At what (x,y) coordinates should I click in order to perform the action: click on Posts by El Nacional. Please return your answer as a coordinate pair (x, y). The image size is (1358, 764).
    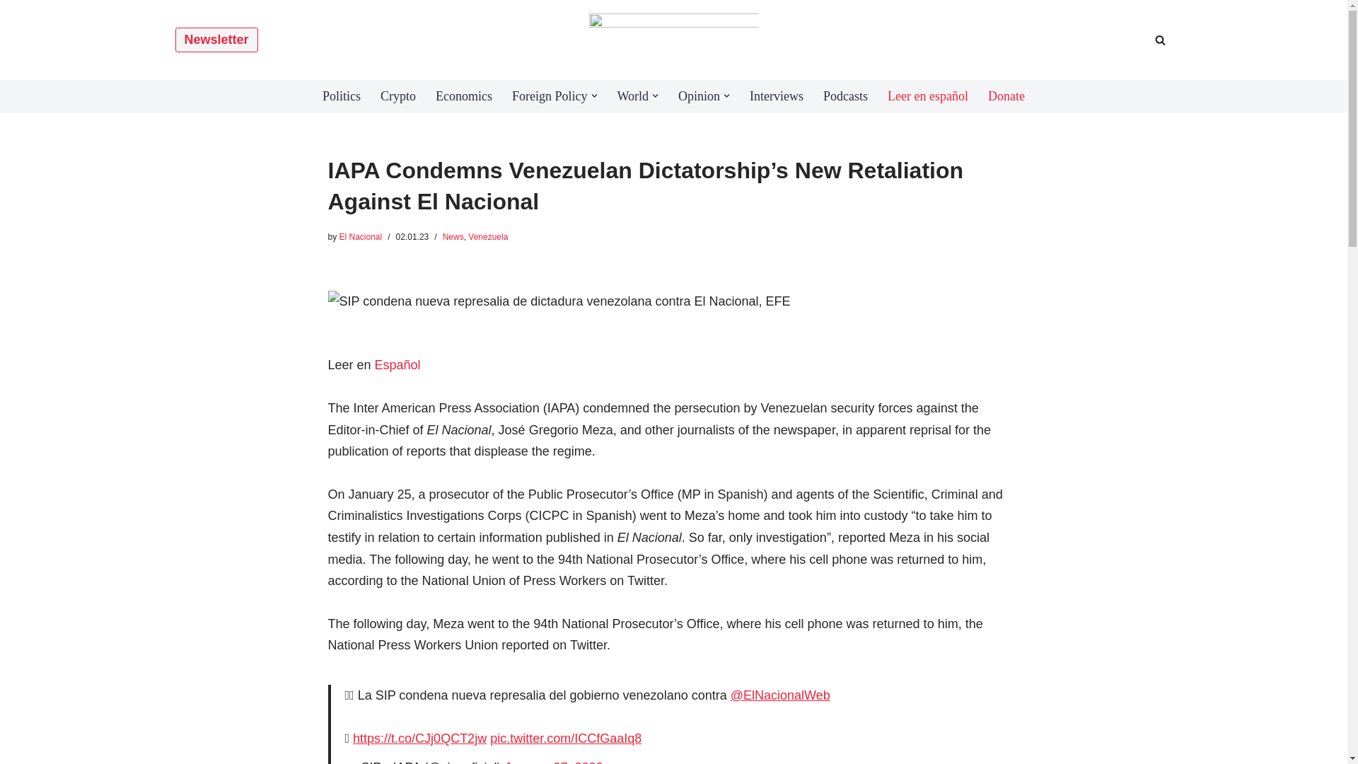
    Looking at the image, I should click on (361, 237).